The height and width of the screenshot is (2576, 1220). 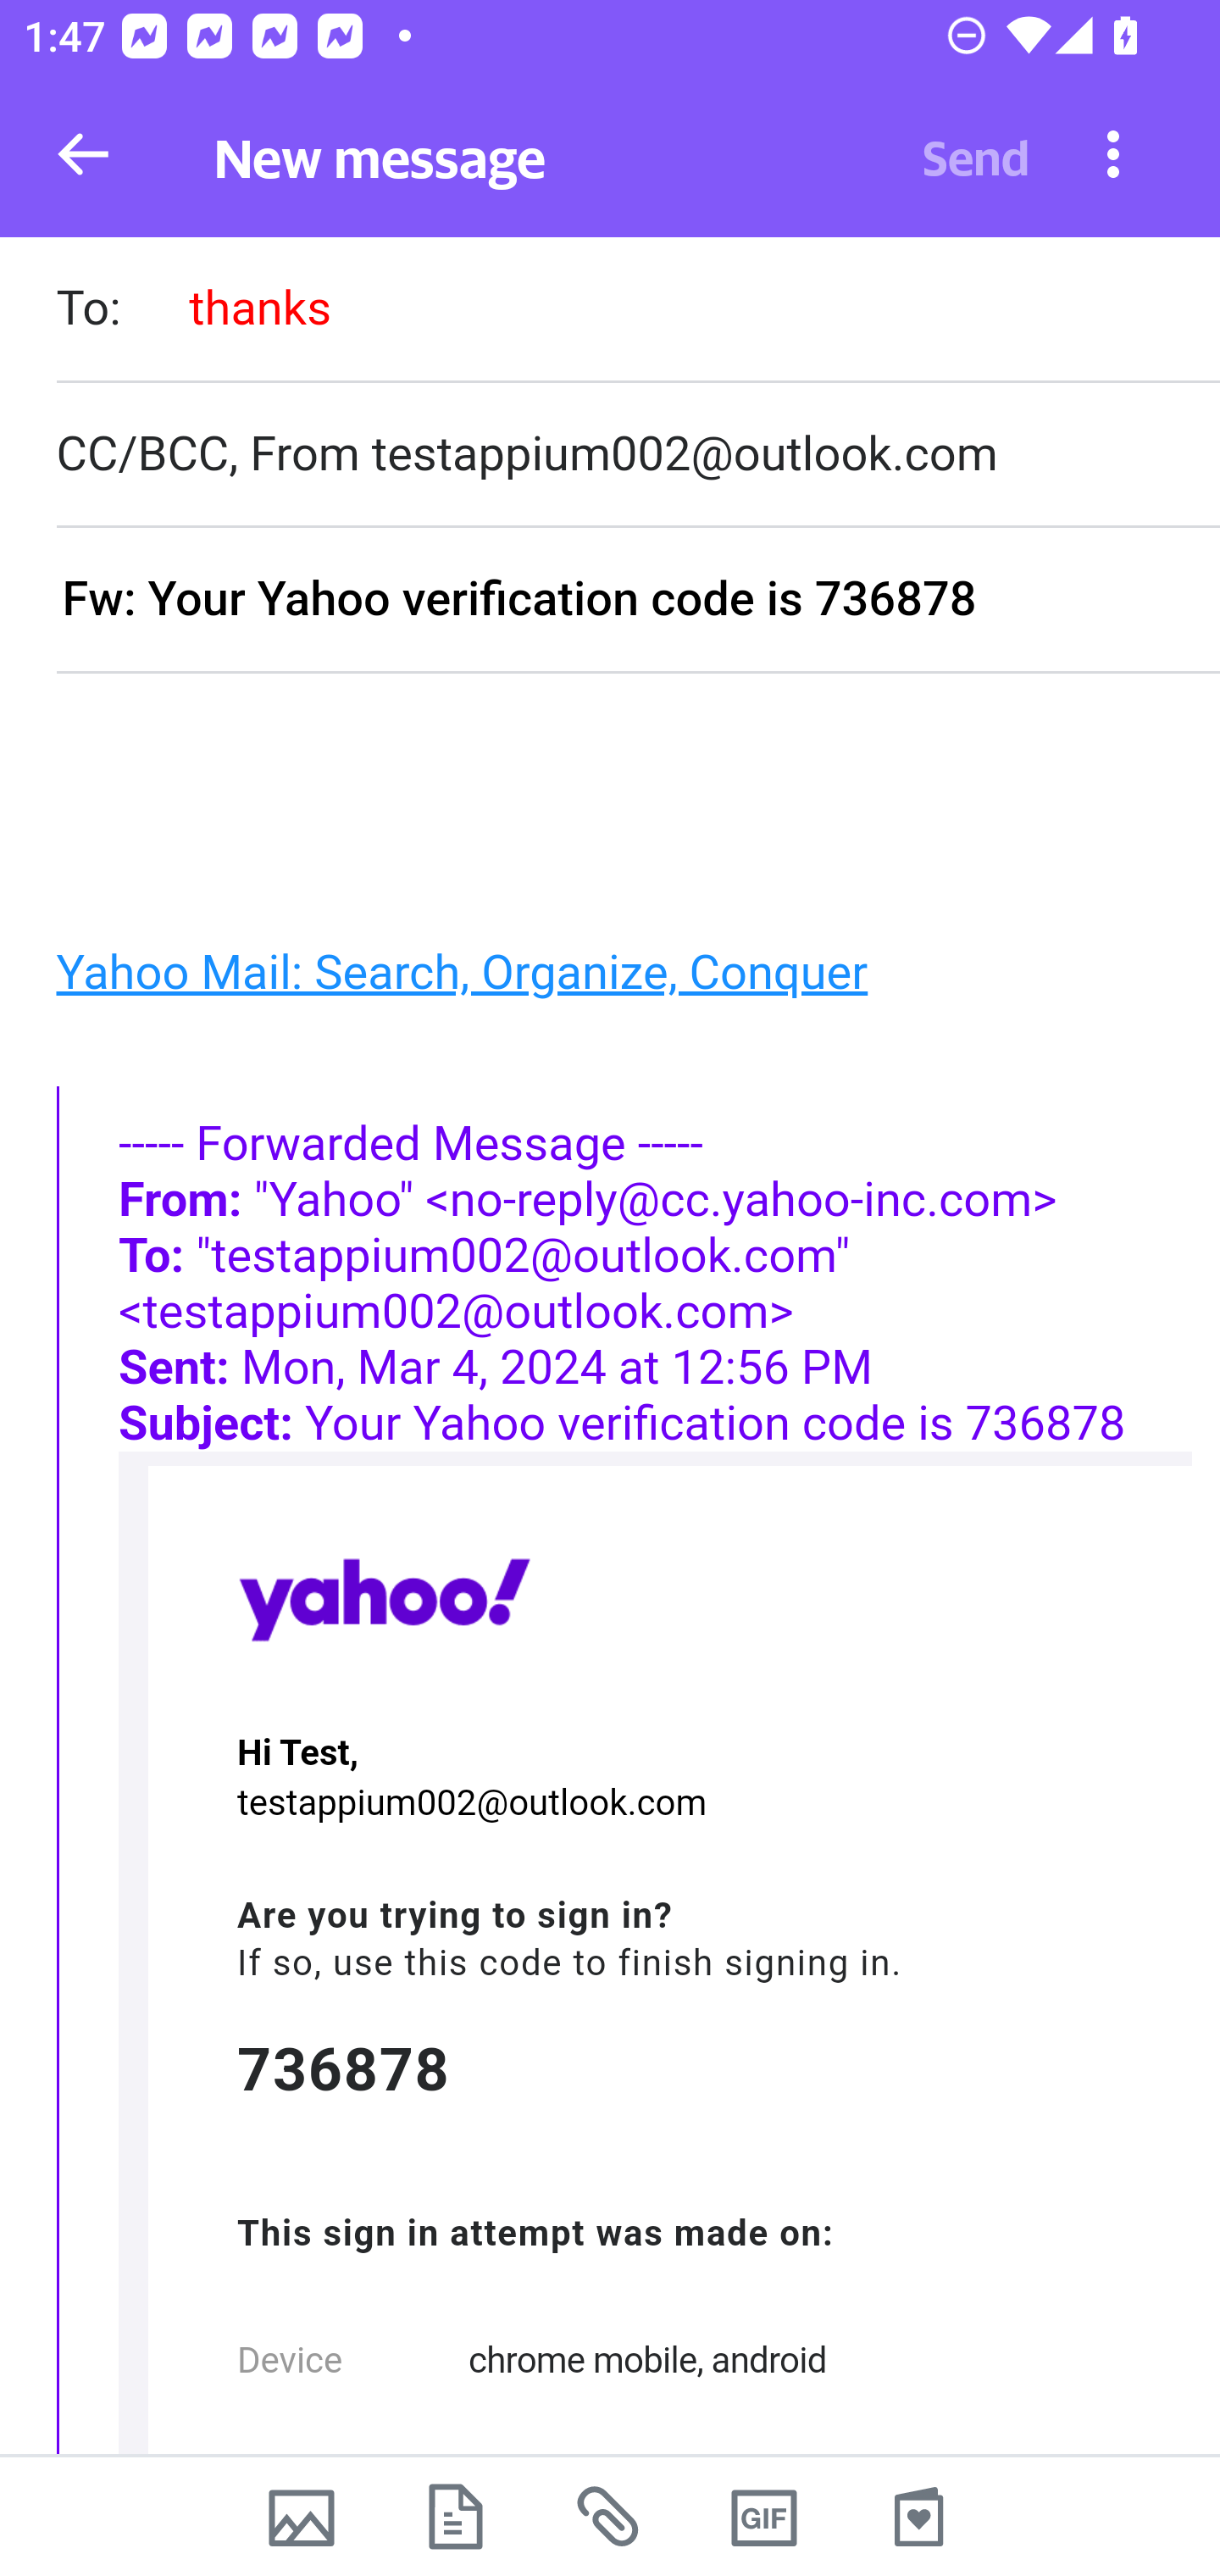 I want to click on Recent attachments from mail, so click(x=610, y=2517).